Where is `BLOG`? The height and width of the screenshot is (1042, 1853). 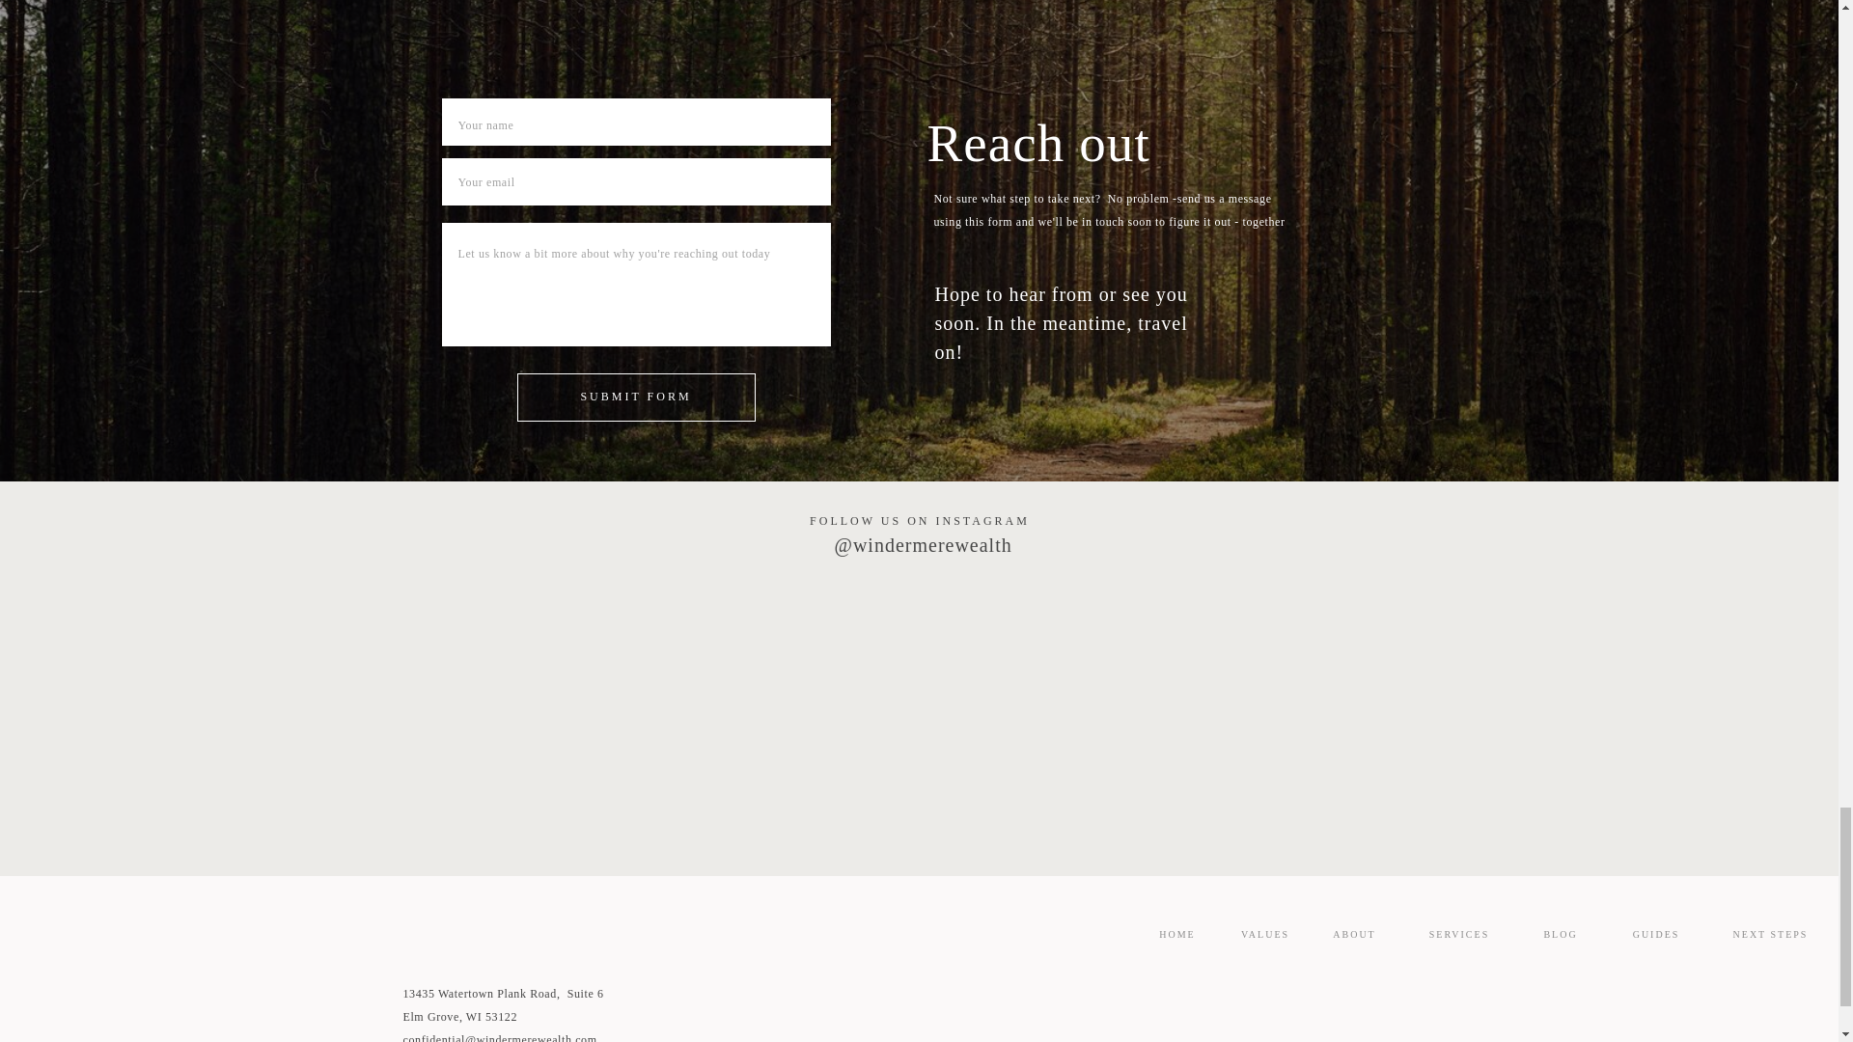 BLOG is located at coordinates (1561, 935).